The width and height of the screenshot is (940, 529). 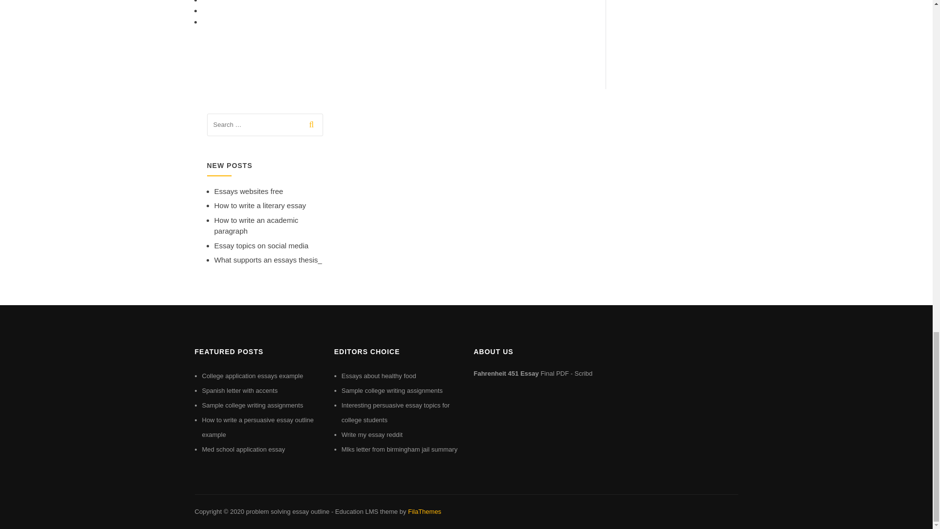 I want to click on Interesting persuasive essay topics for college students, so click(x=396, y=412).